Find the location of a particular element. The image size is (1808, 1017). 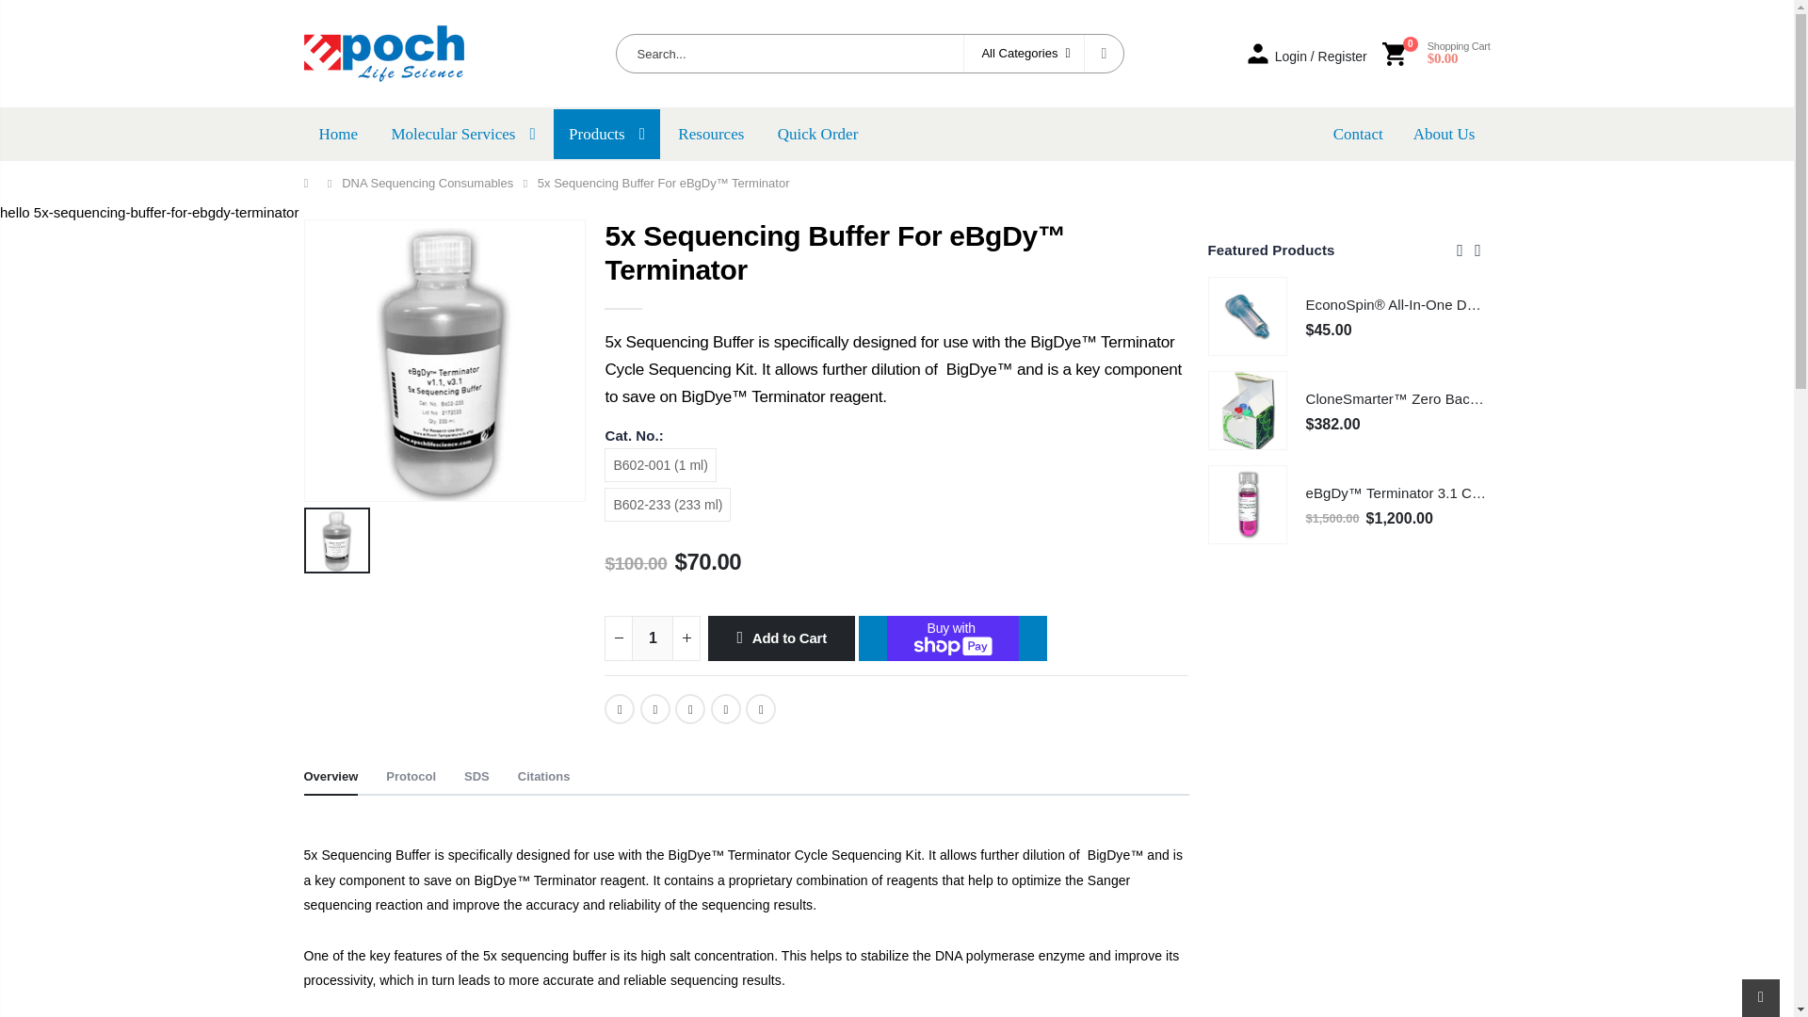

1 is located at coordinates (652, 638).